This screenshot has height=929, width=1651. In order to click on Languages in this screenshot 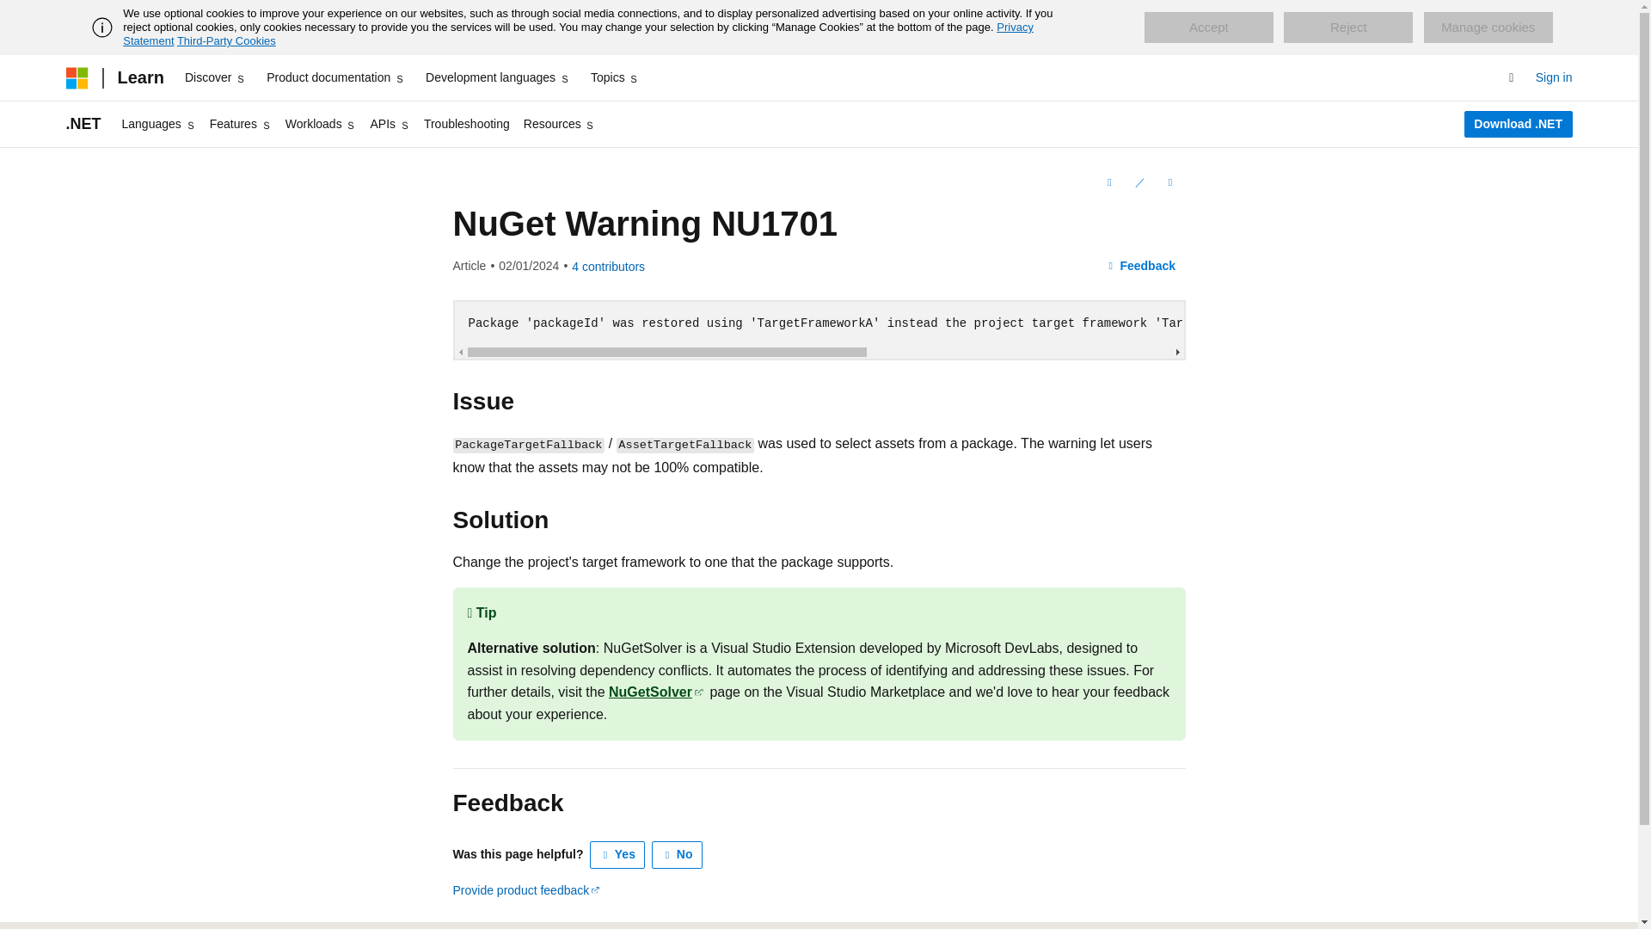, I will do `click(159, 124)`.